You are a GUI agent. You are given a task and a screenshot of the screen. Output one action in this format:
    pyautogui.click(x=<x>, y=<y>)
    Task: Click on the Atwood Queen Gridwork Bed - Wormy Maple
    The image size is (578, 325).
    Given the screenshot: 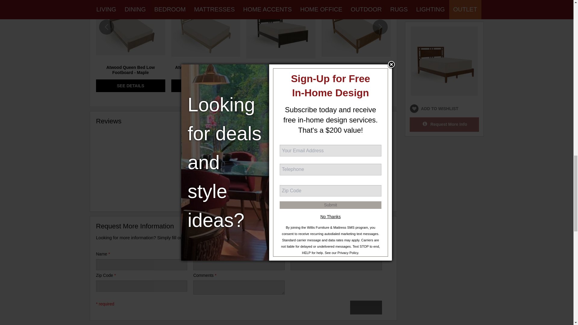 What is the action you would take?
    pyautogui.click(x=206, y=70)
    